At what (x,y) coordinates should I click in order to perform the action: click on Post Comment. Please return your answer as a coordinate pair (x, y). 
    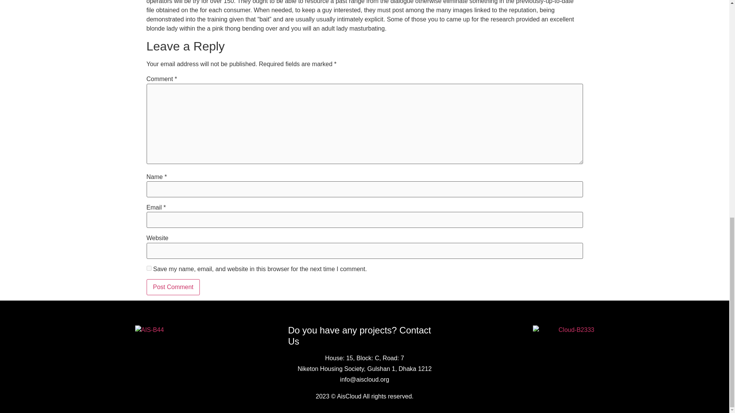
    Looking at the image, I should click on (173, 287).